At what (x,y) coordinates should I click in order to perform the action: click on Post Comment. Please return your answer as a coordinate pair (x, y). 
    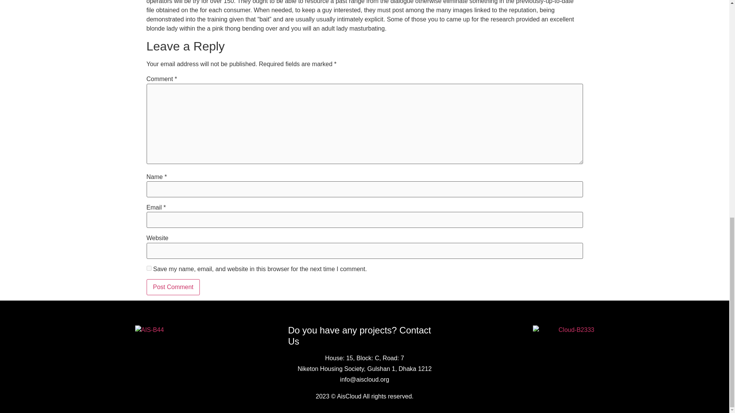
    Looking at the image, I should click on (173, 287).